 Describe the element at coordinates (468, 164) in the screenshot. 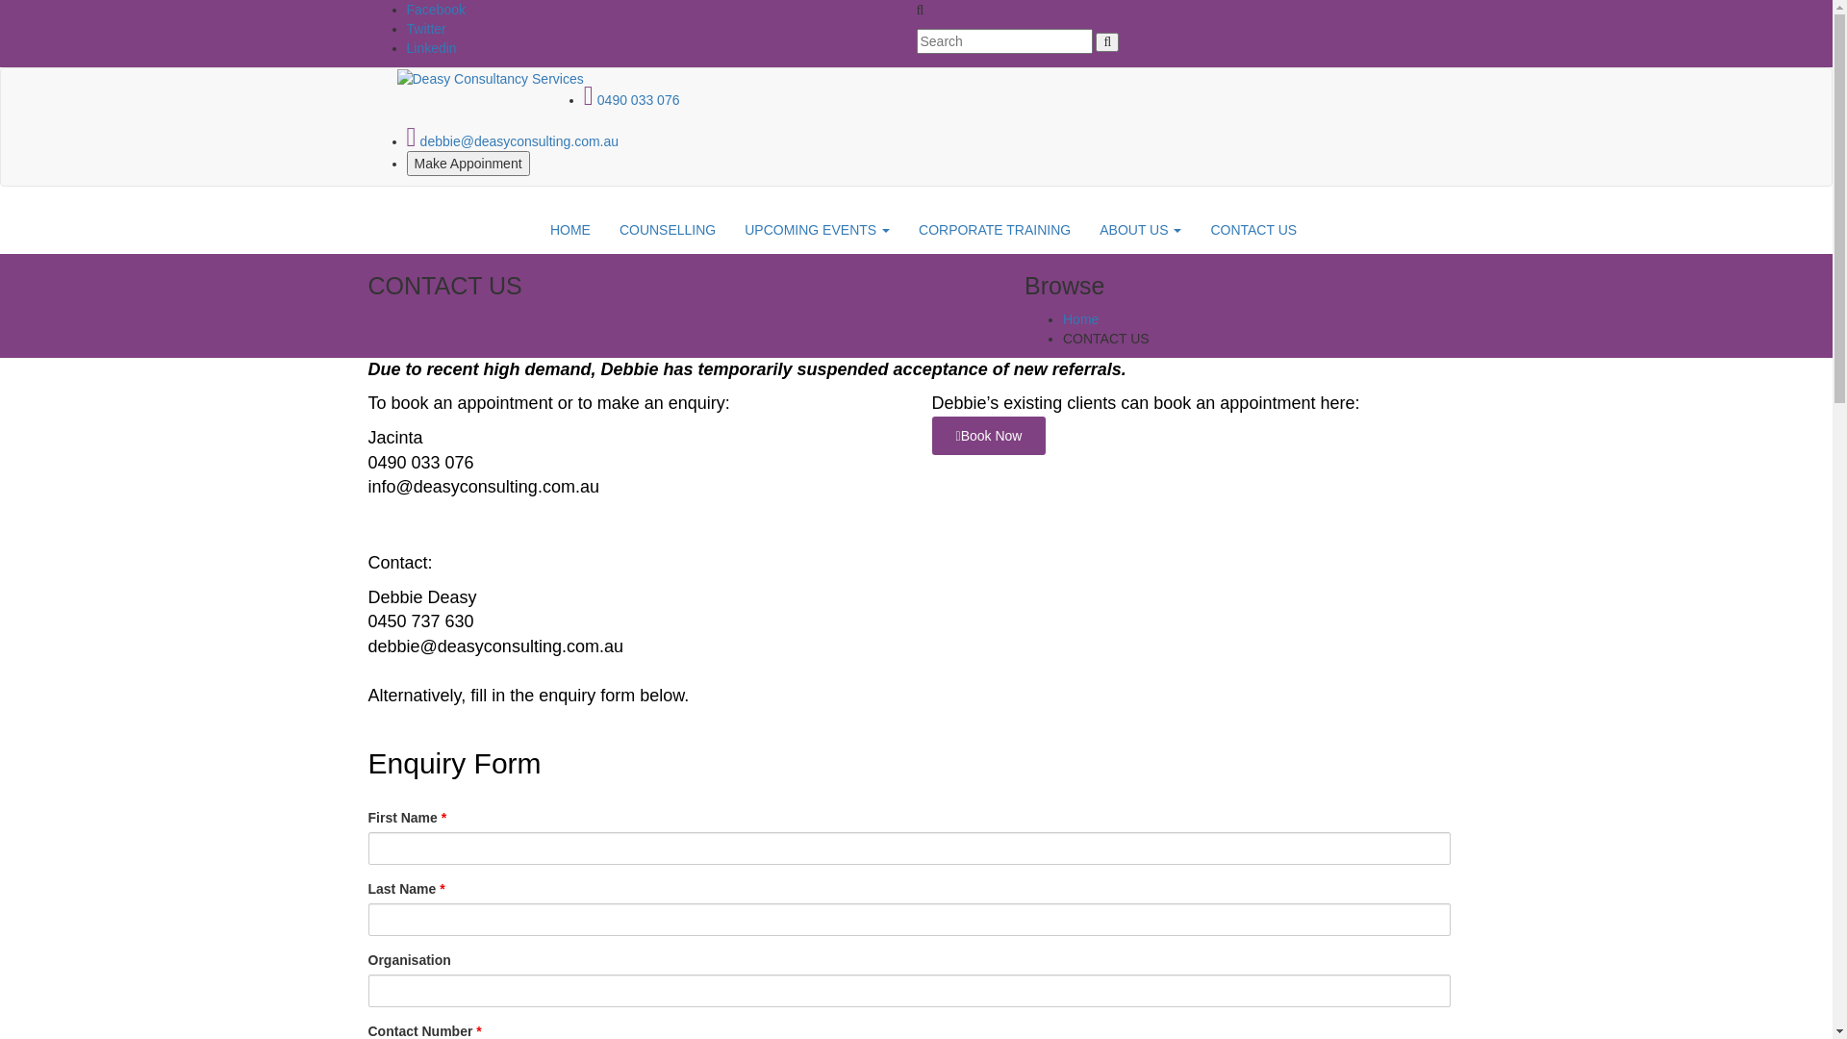

I see `Make Appoinment` at that location.